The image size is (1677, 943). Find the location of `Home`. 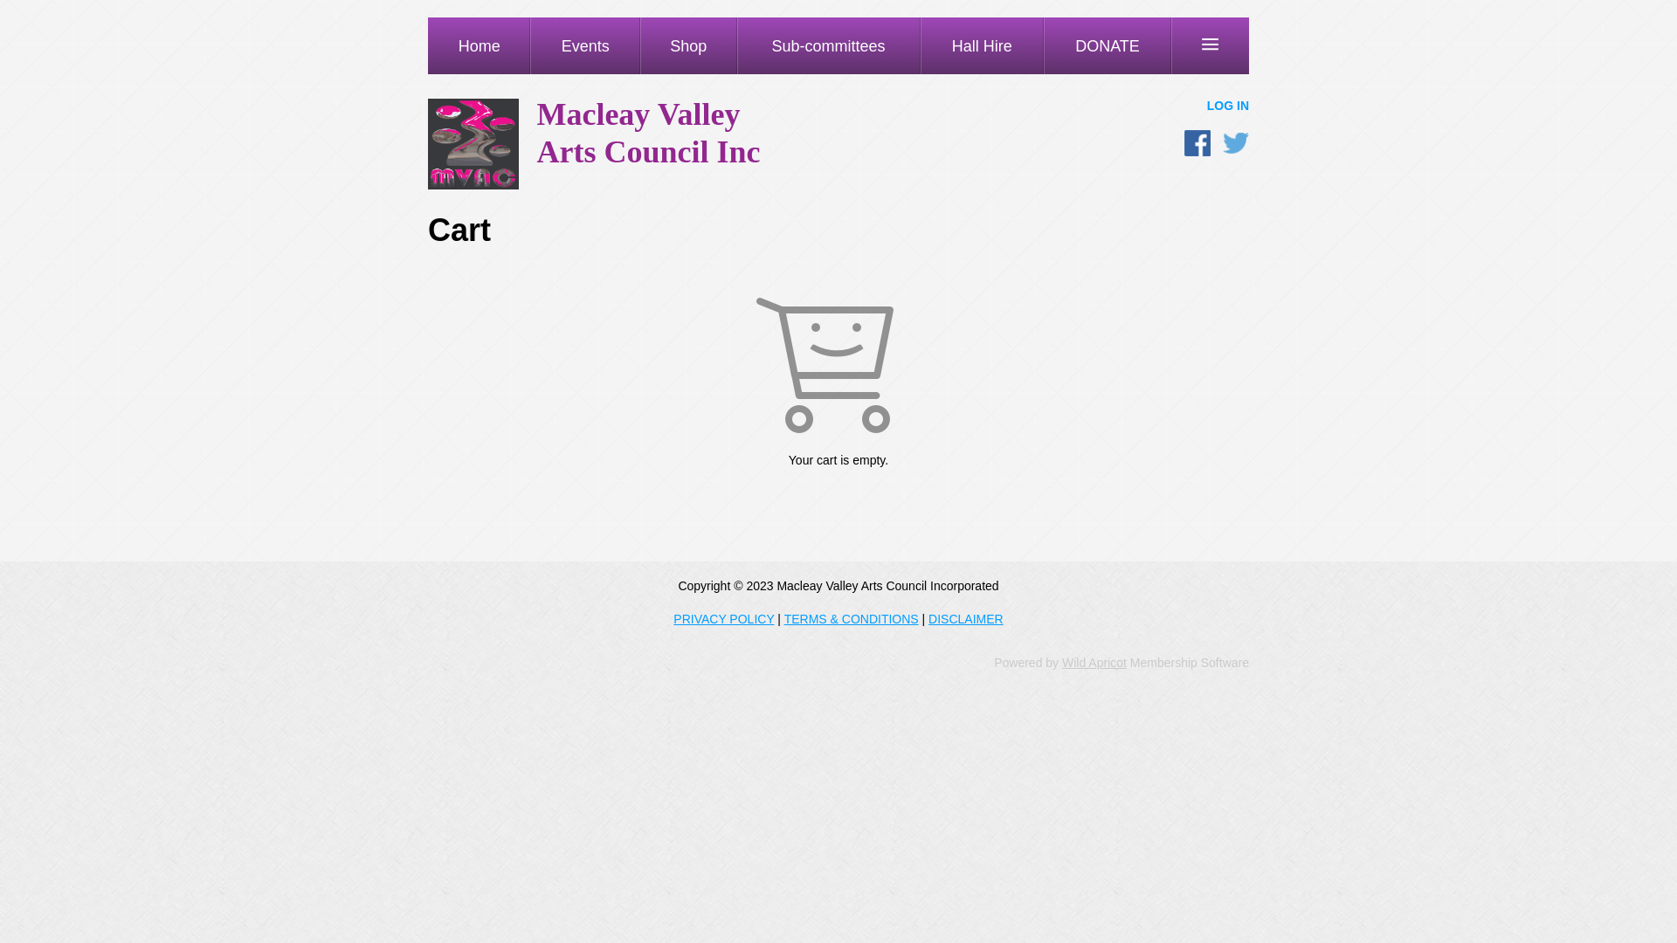

Home is located at coordinates (479, 45).